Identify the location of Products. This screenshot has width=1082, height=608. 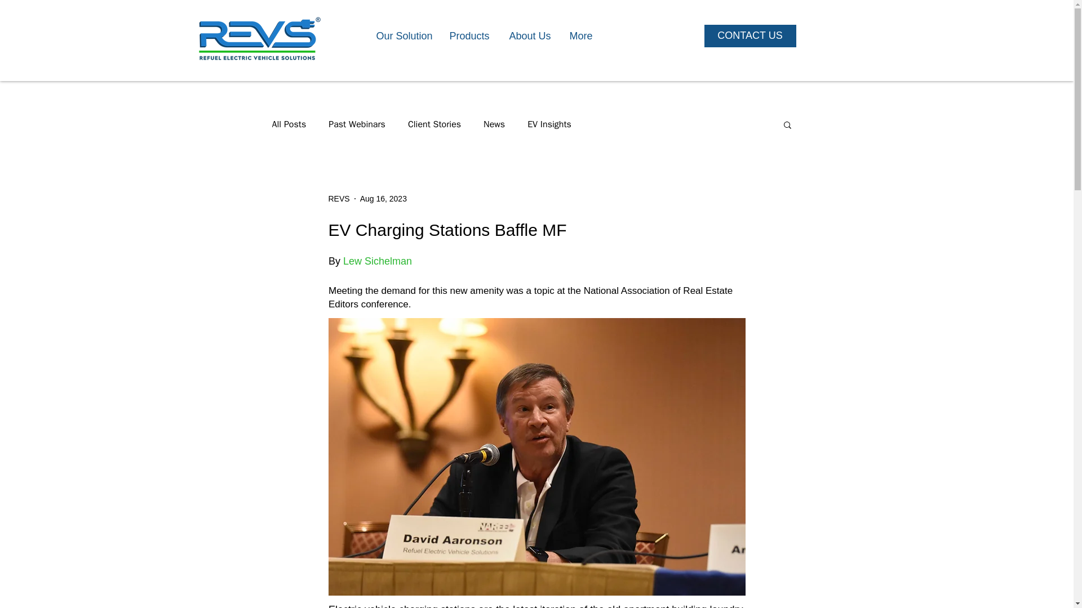
(470, 35).